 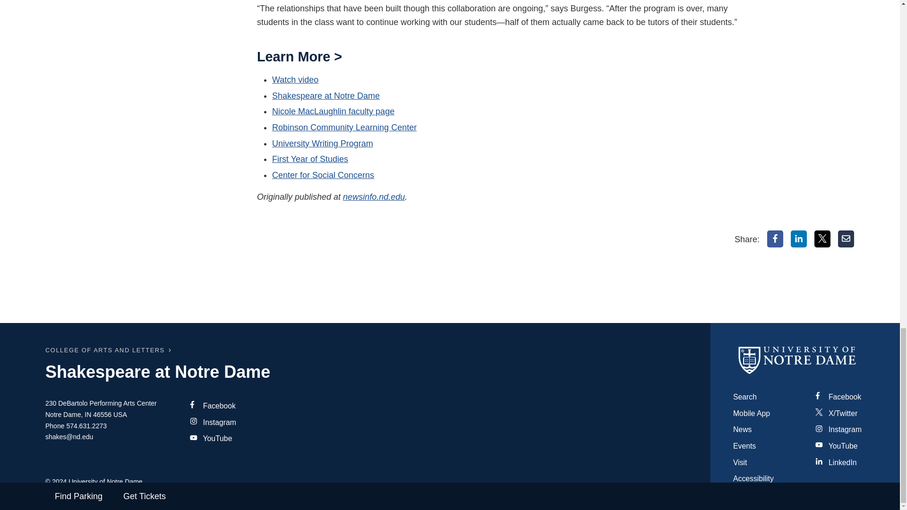 I want to click on Shakespeare at Notre Dame, so click(x=326, y=95).